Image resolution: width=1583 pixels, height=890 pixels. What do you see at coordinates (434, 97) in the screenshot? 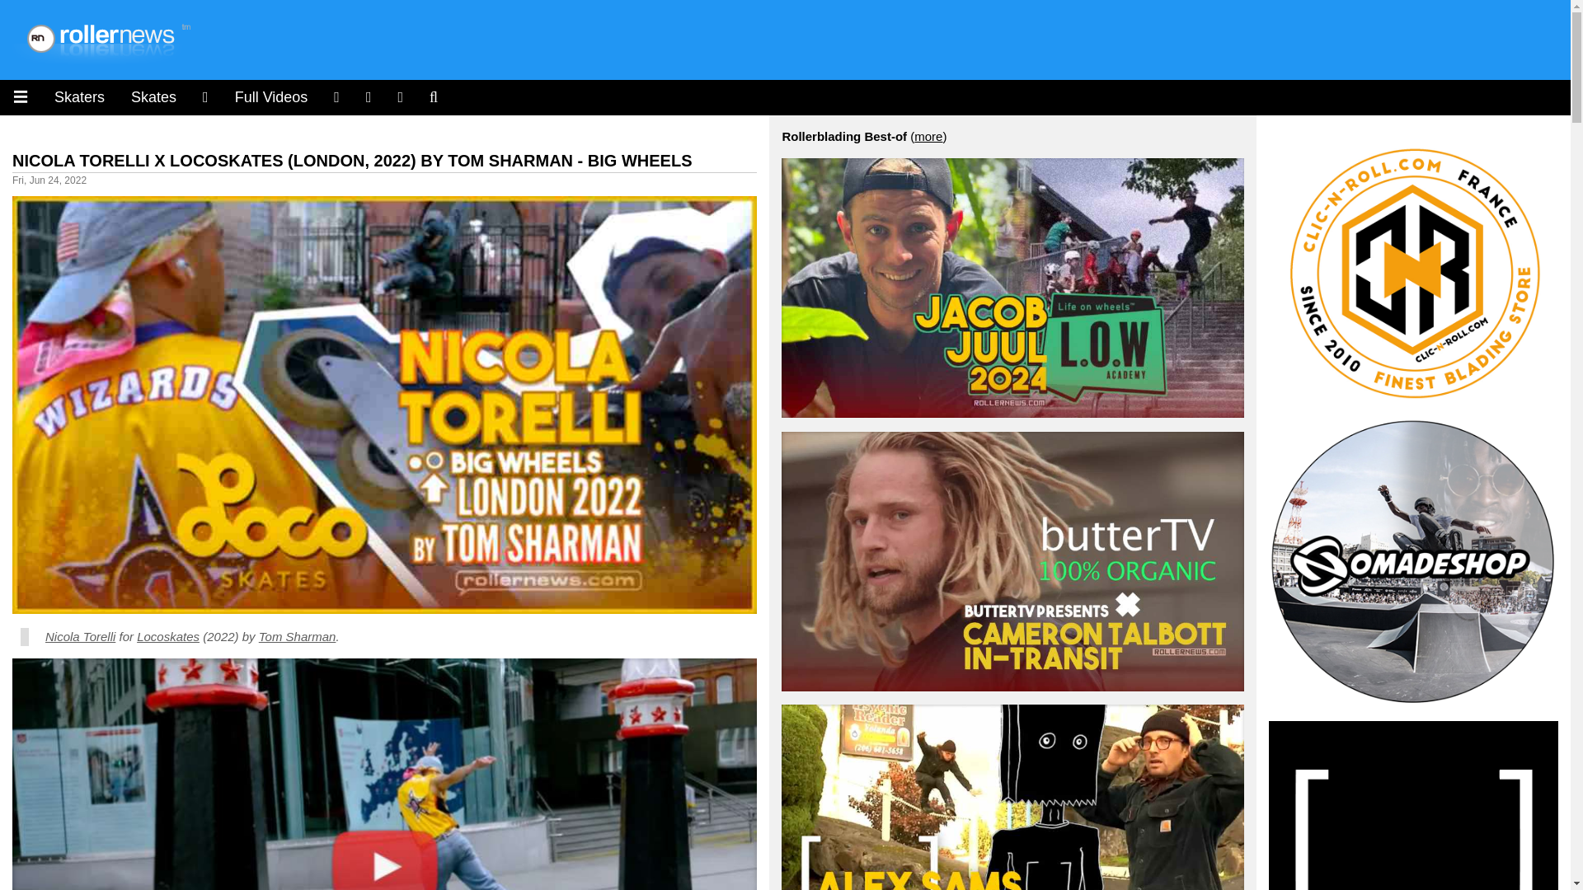
I see `Search` at bounding box center [434, 97].